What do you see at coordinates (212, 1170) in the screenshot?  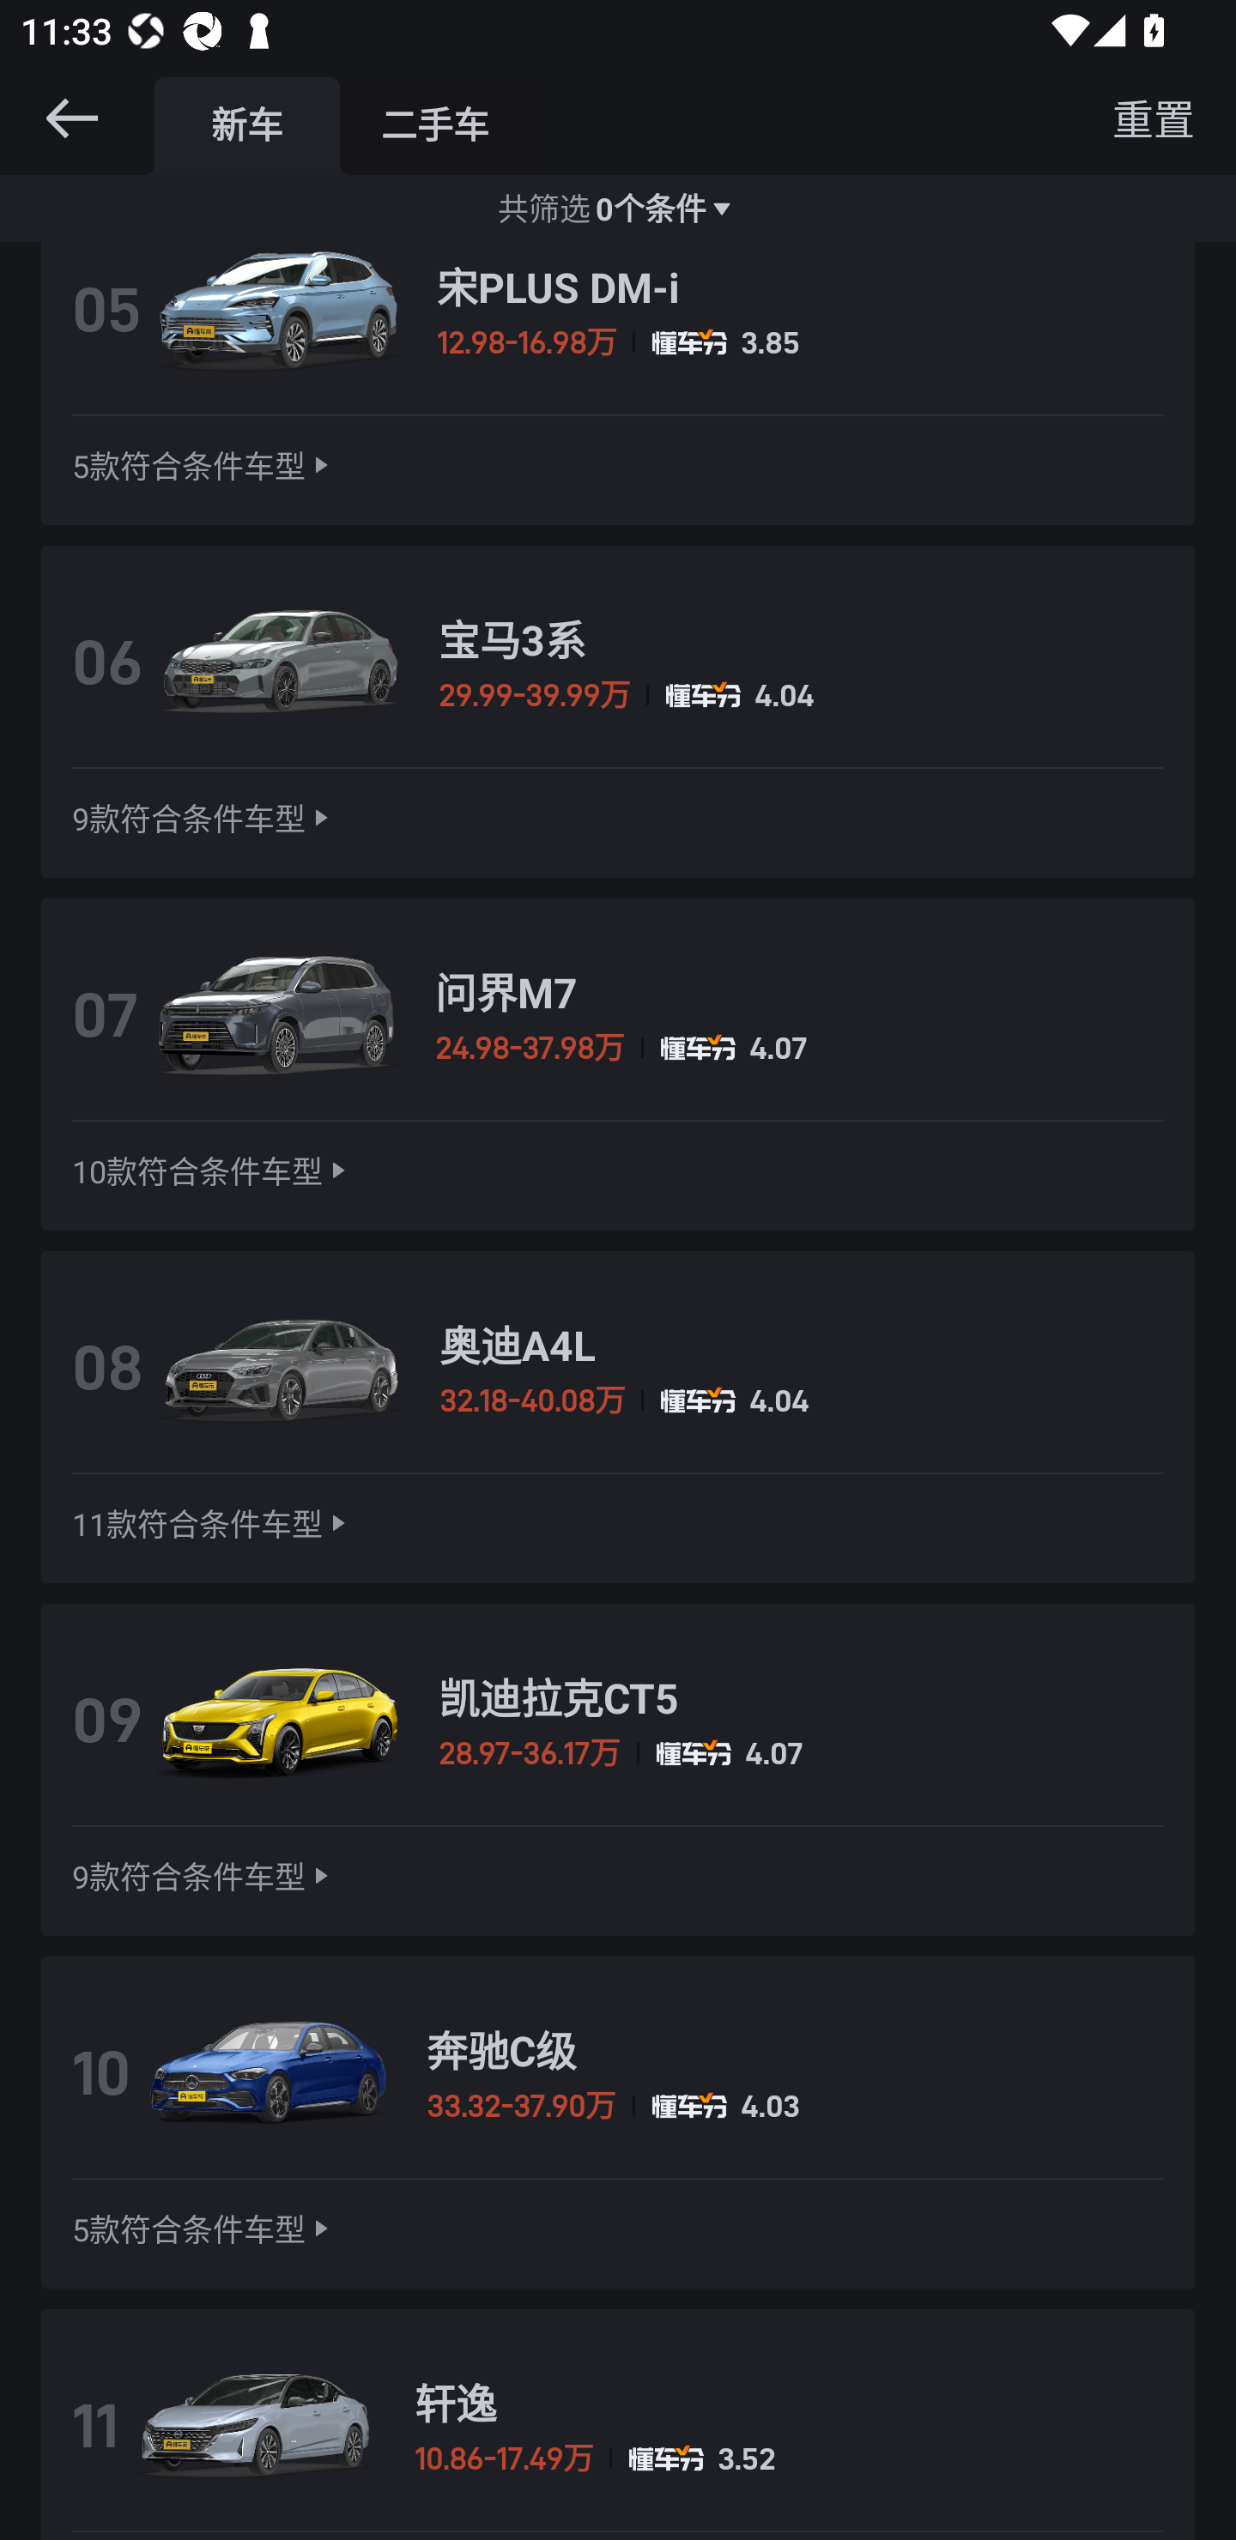 I see `10款符合条件车型 ` at bounding box center [212, 1170].